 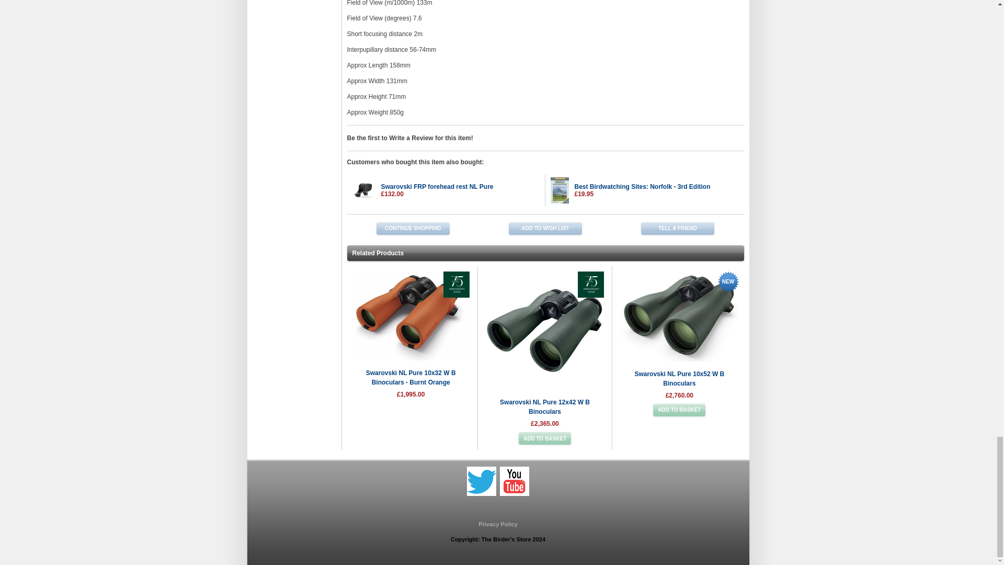 I want to click on Swarovski FRP forehead rest NL Pure, so click(x=436, y=186).